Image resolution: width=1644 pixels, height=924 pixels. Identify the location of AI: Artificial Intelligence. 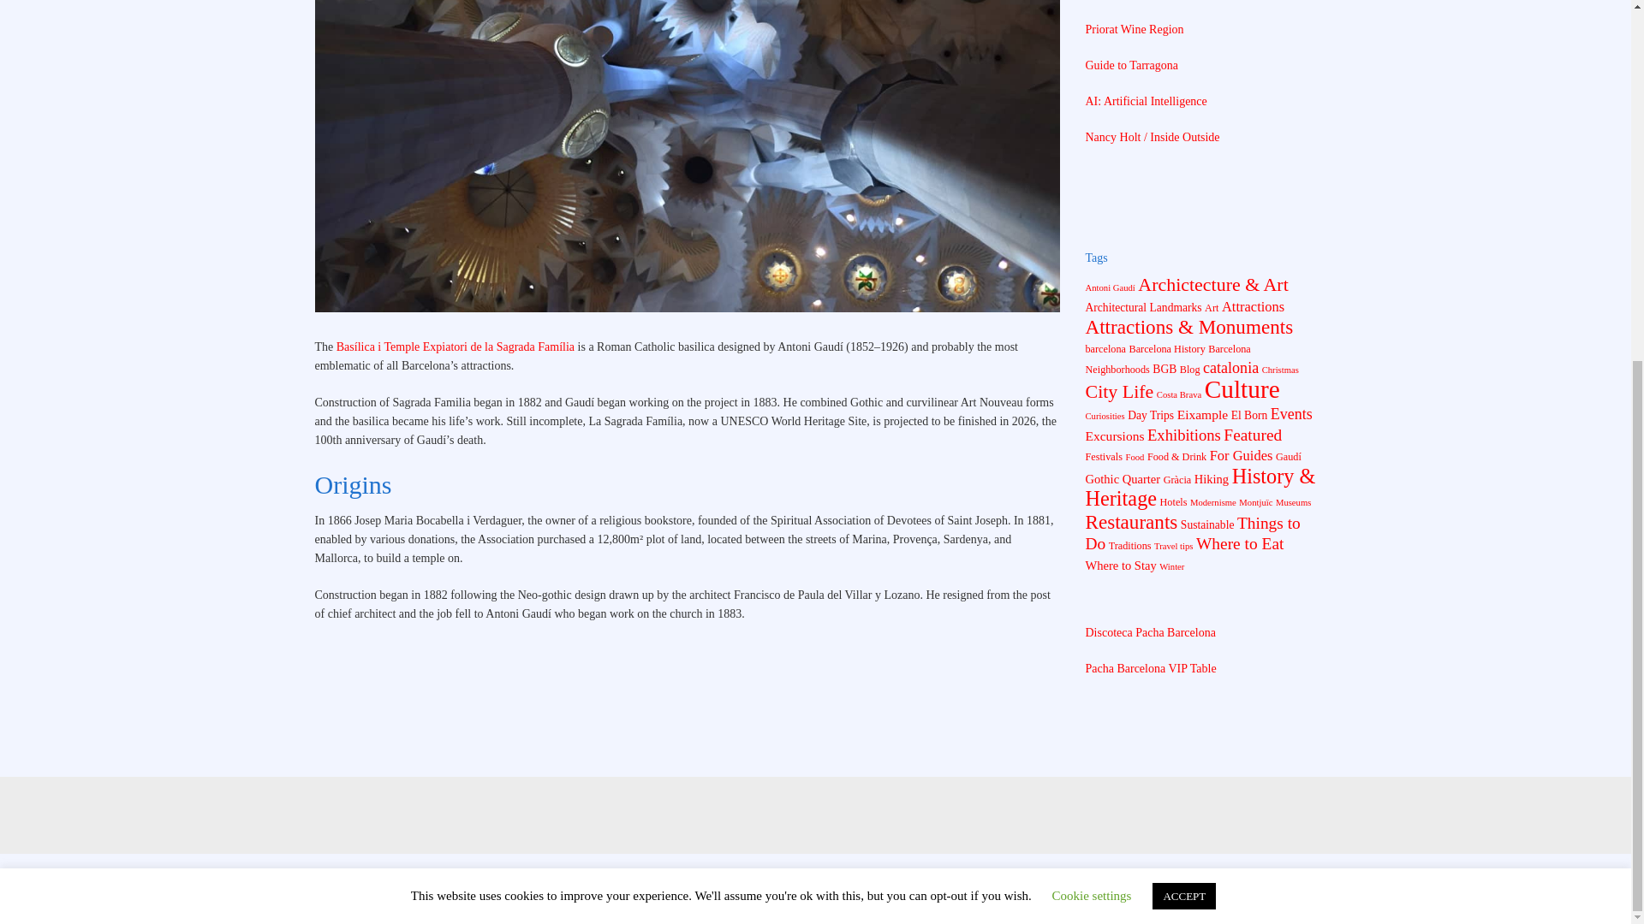
(1146, 101).